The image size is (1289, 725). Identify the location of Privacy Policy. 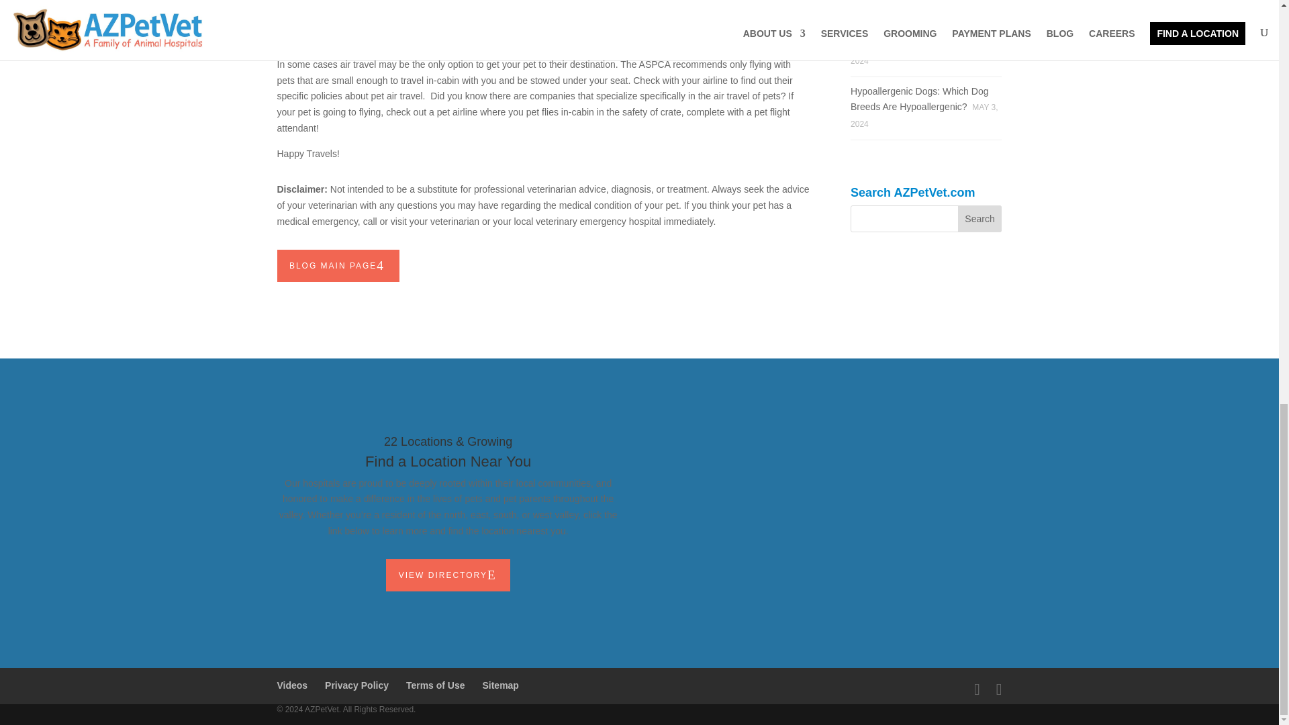
(356, 685).